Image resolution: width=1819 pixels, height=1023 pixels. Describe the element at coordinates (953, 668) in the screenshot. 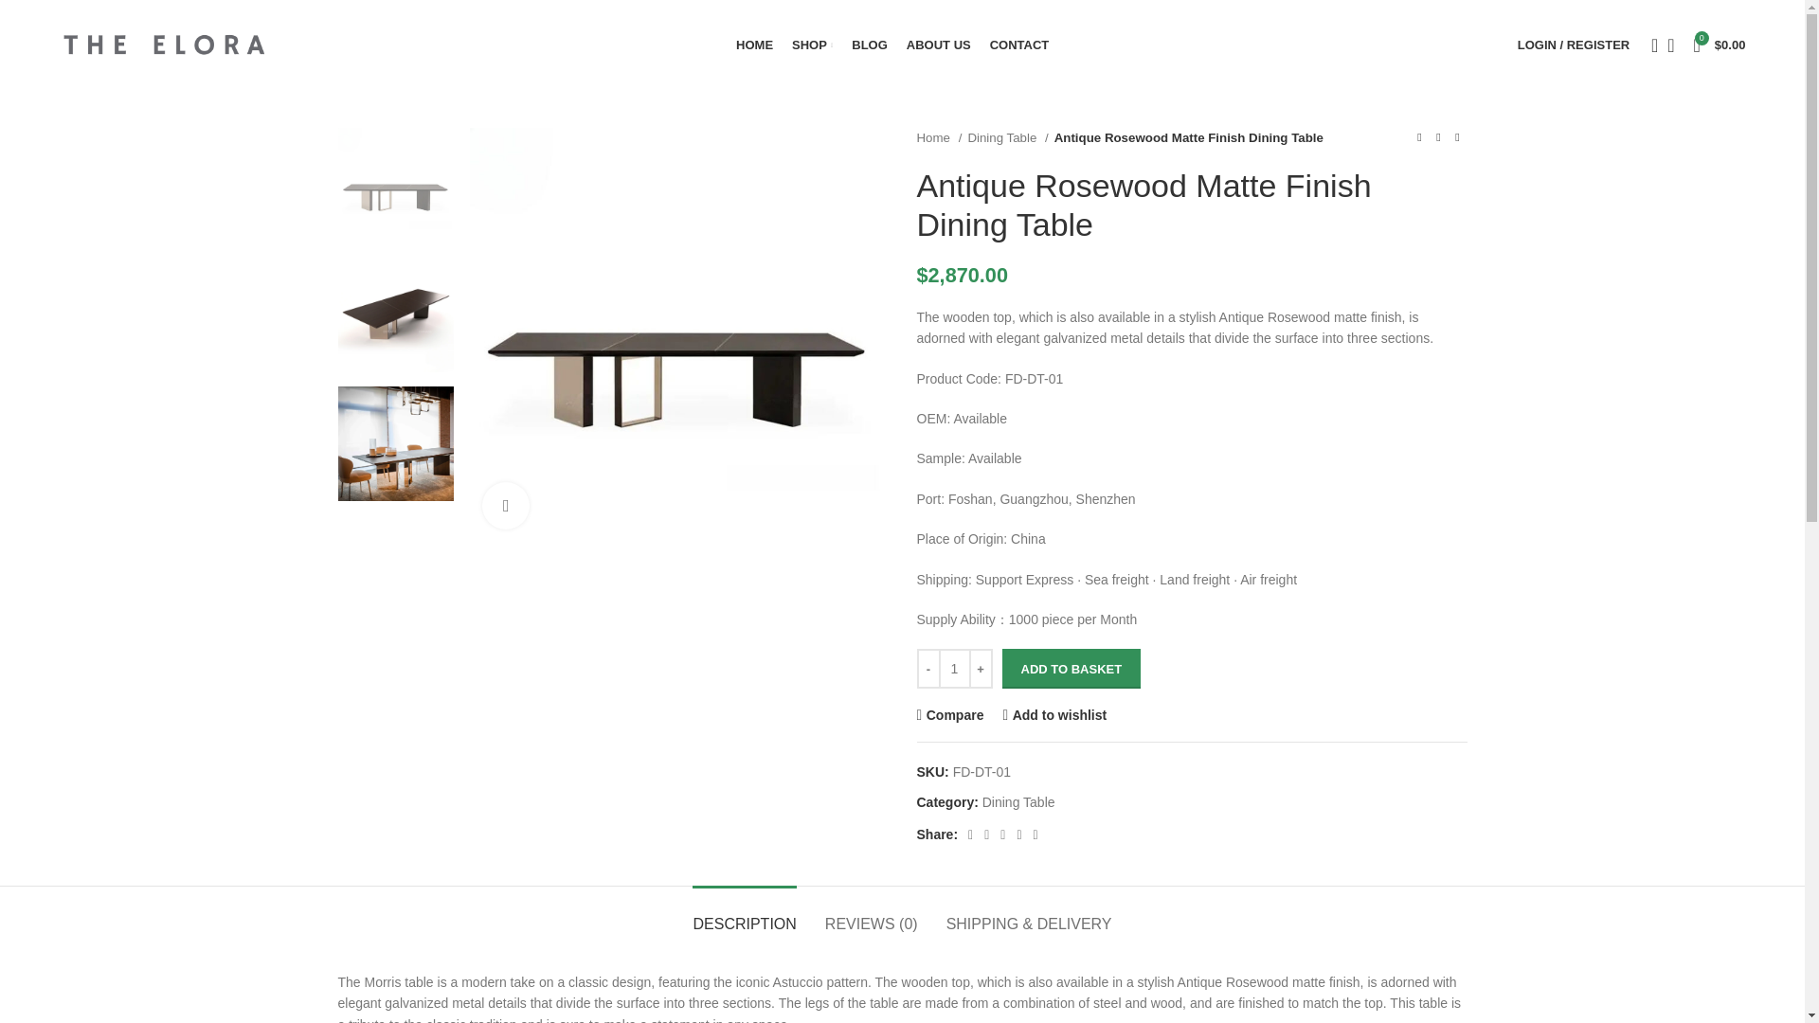

I see `Qty` at that location.